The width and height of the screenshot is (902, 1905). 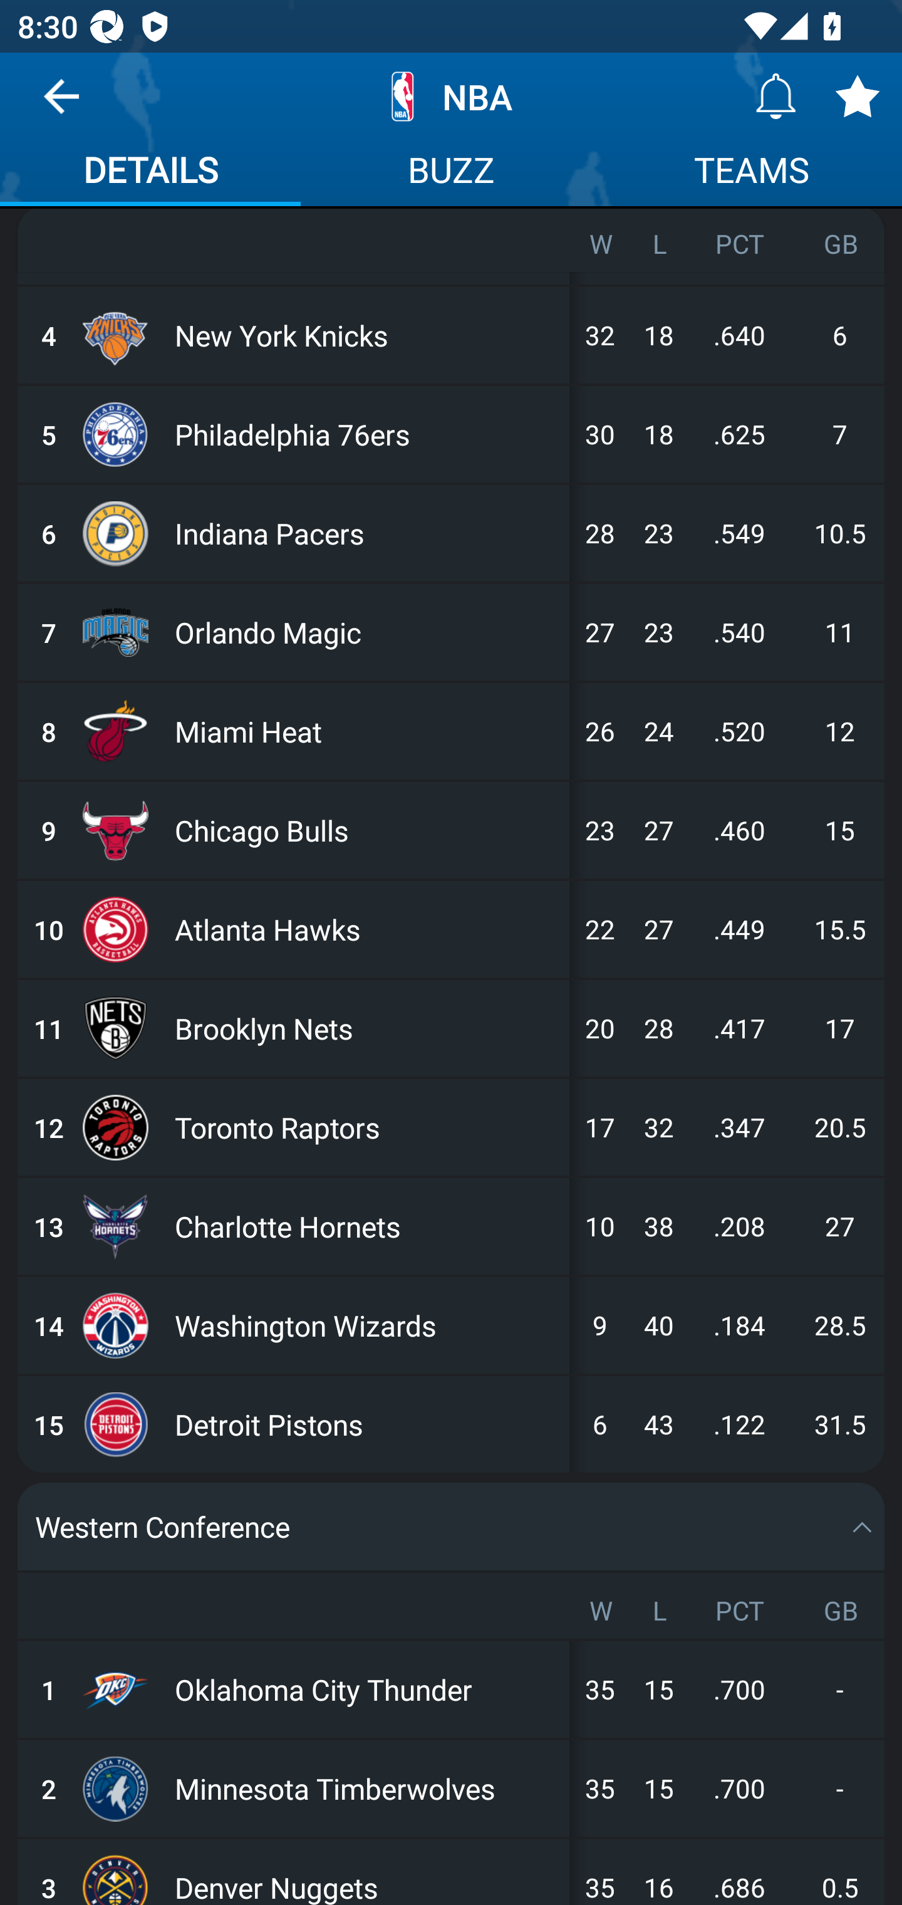 I want to click on Detroit Pistons, so click(x=367, y=1424).